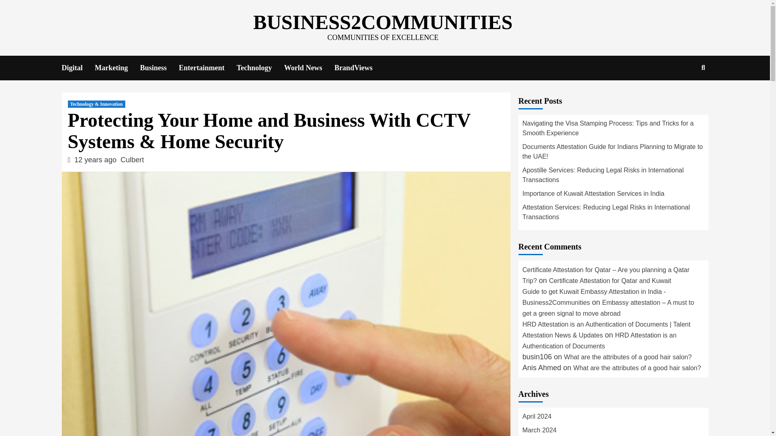 This screenshot has width=776, height=436. What do you see at coordinates (260, 68) in the screenshot?
I see `Technology` at bounding box center [260, 68].